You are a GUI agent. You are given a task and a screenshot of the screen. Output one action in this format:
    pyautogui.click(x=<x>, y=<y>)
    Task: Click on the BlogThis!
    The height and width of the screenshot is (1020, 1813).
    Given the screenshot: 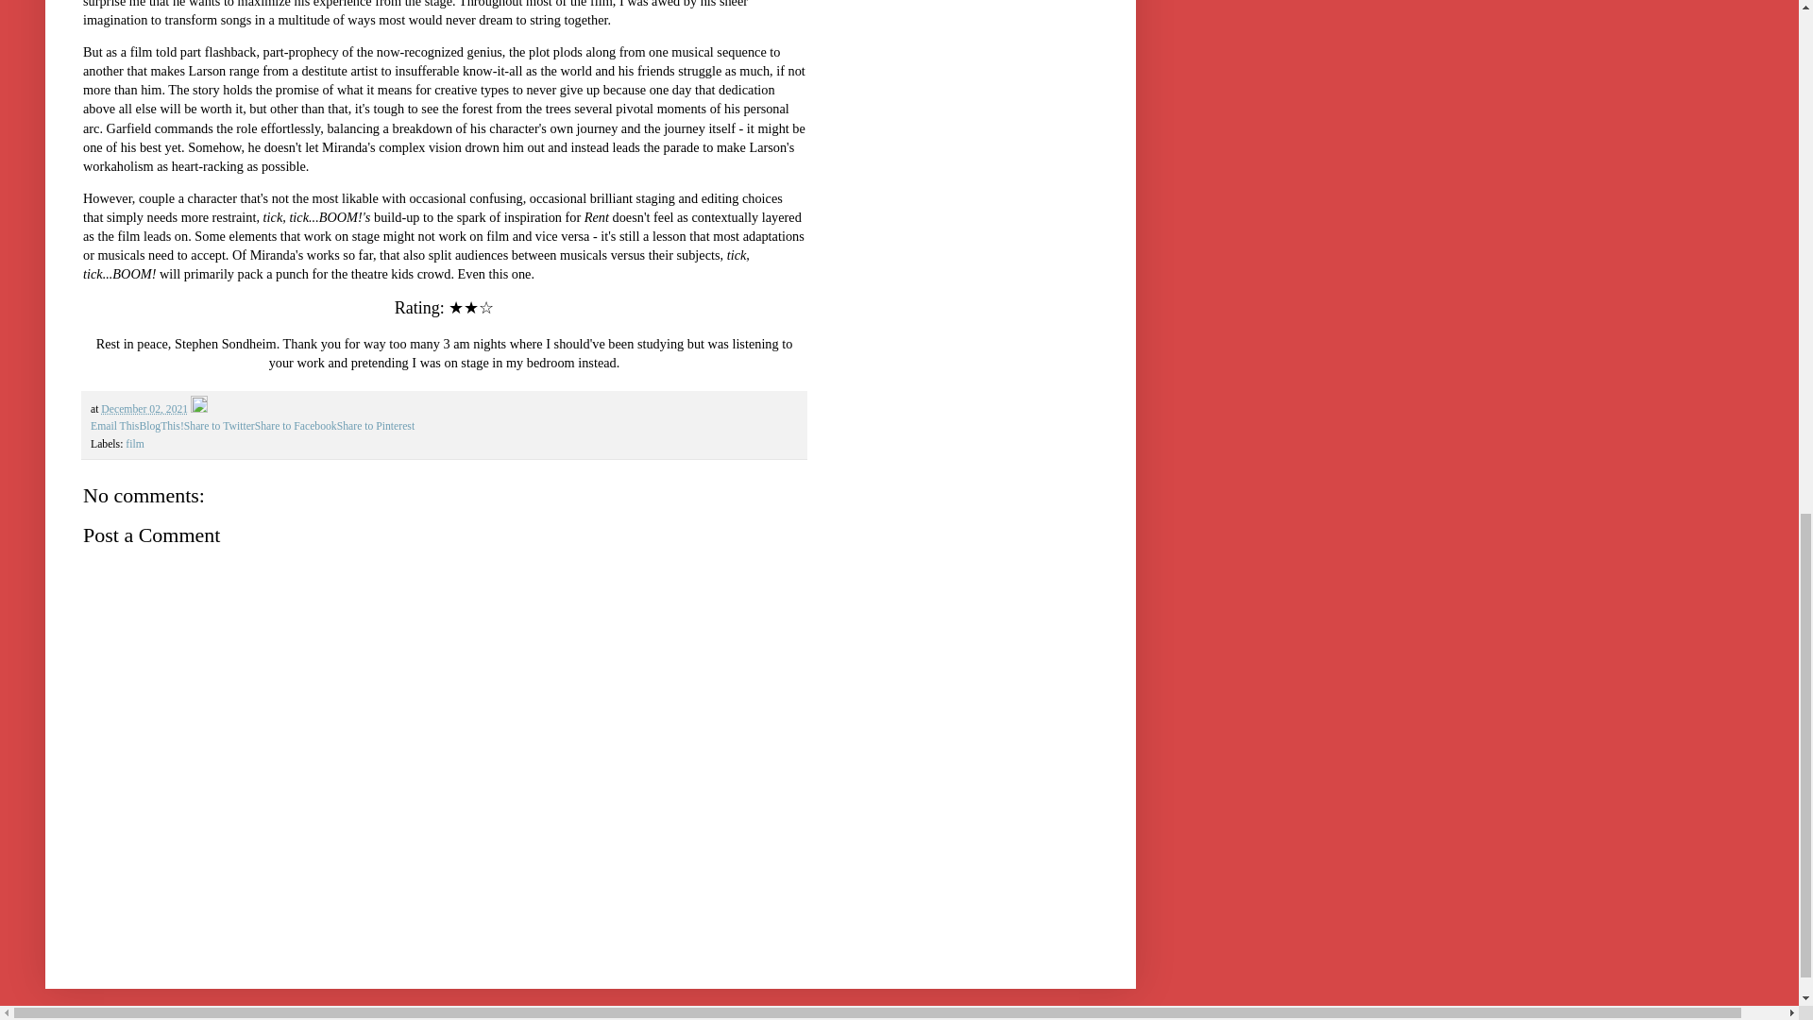 What is the action you would take?
    pyautogui.click(x=161, y=425)
    